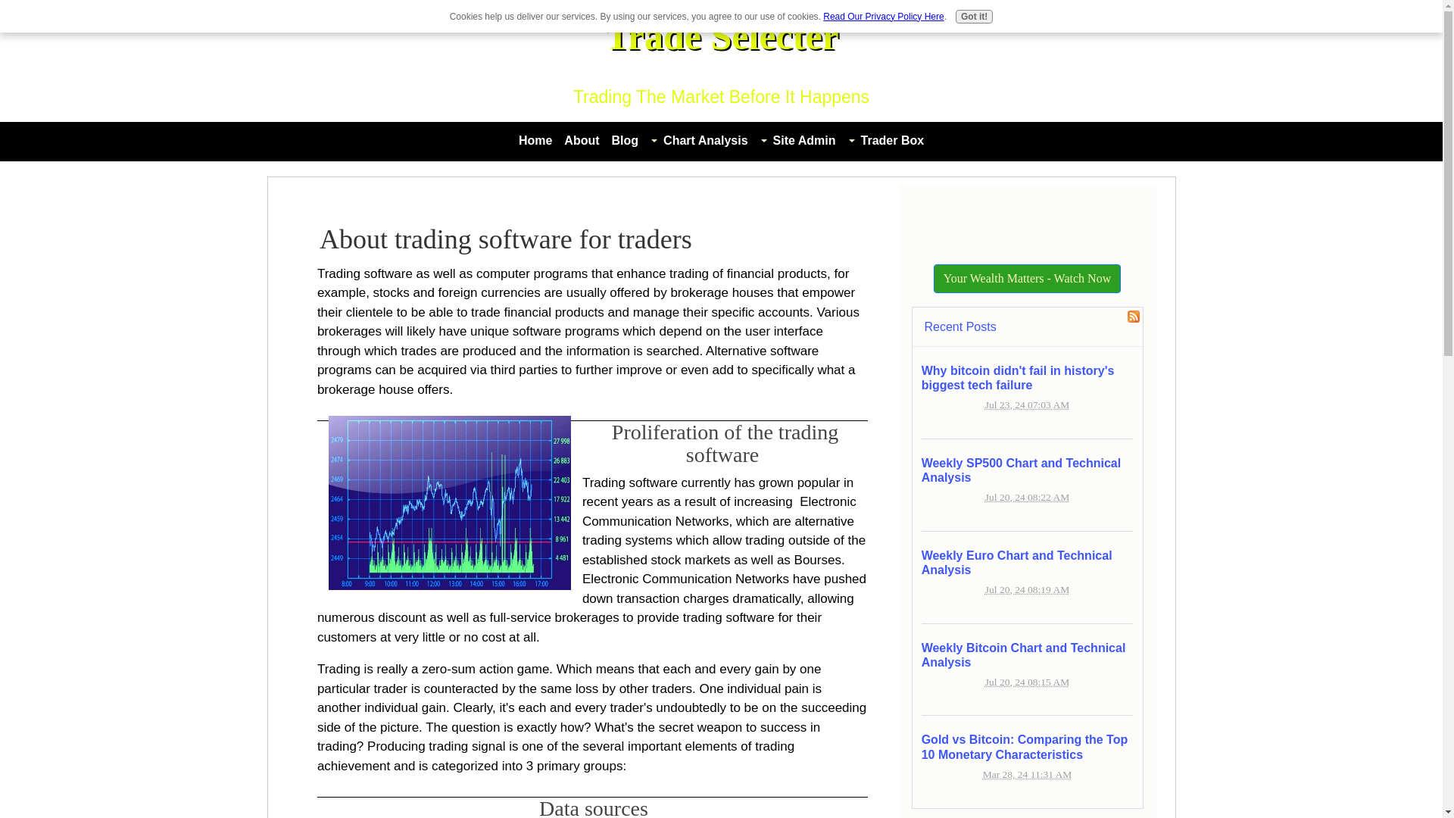 Image resolution: width=1454 pixels, height=818 pixels. Describe the element at coordinates (450, 502) in the screenshot. I see `Trading software` at that location.